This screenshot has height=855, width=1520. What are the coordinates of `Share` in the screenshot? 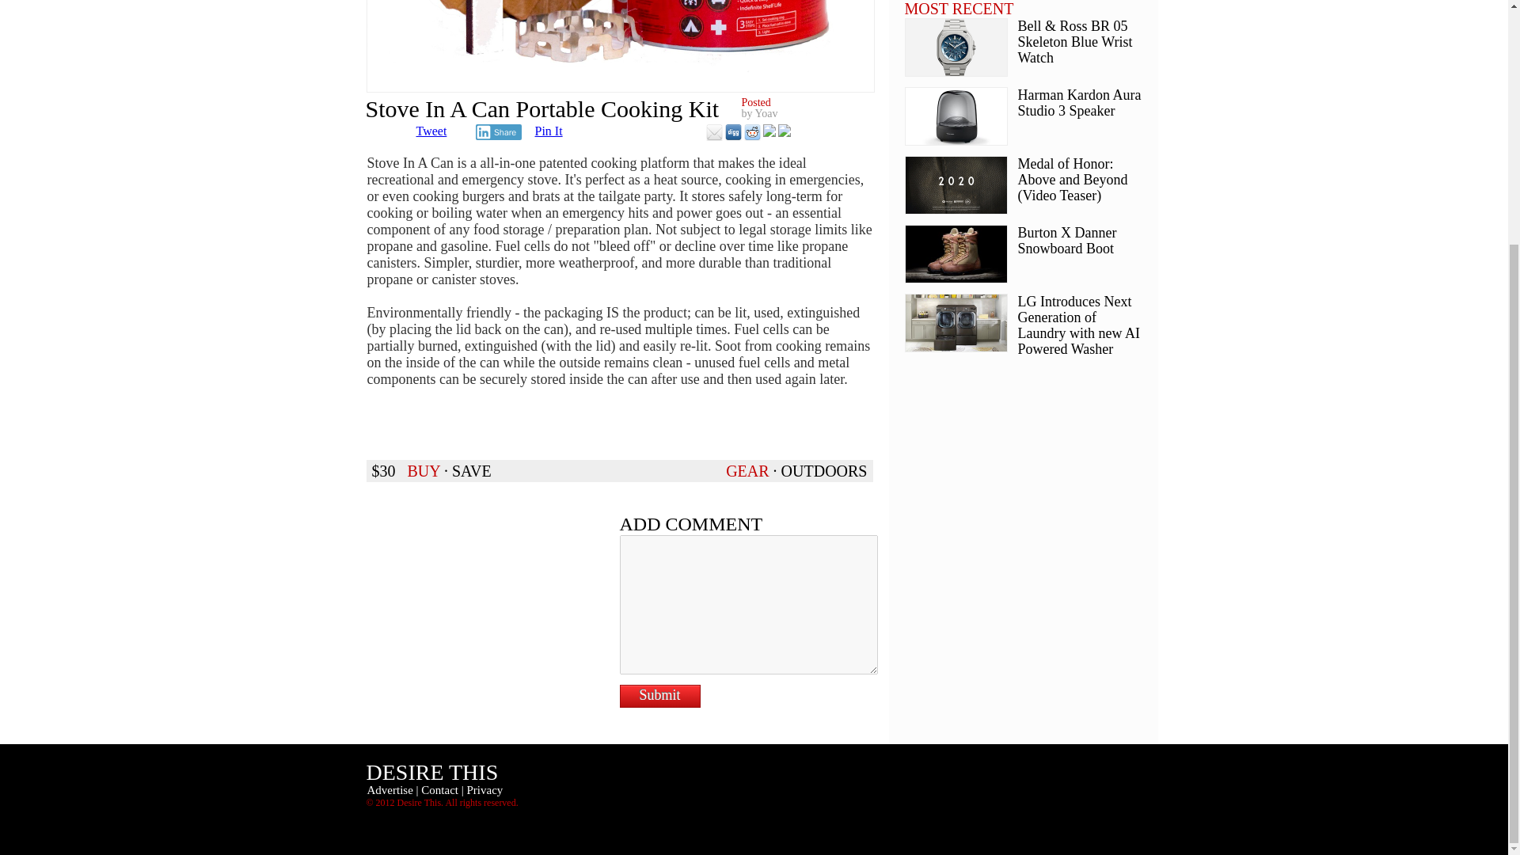 It's located at (497, 131).